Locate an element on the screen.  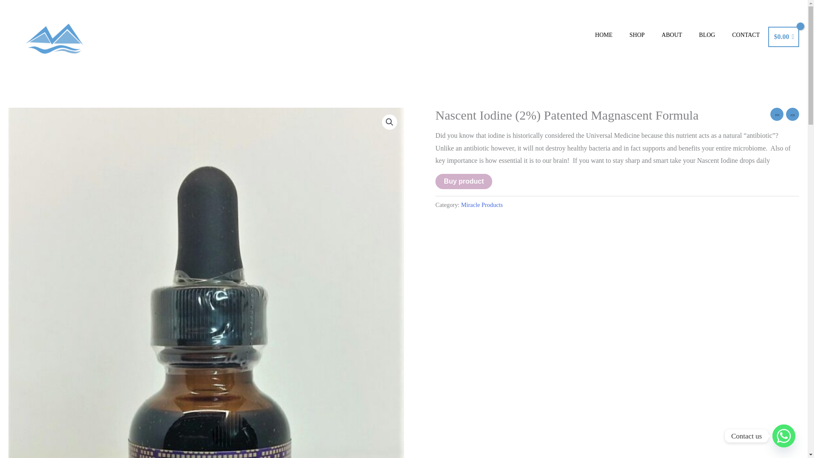
ABOUT is located at coordinates (672, 35).